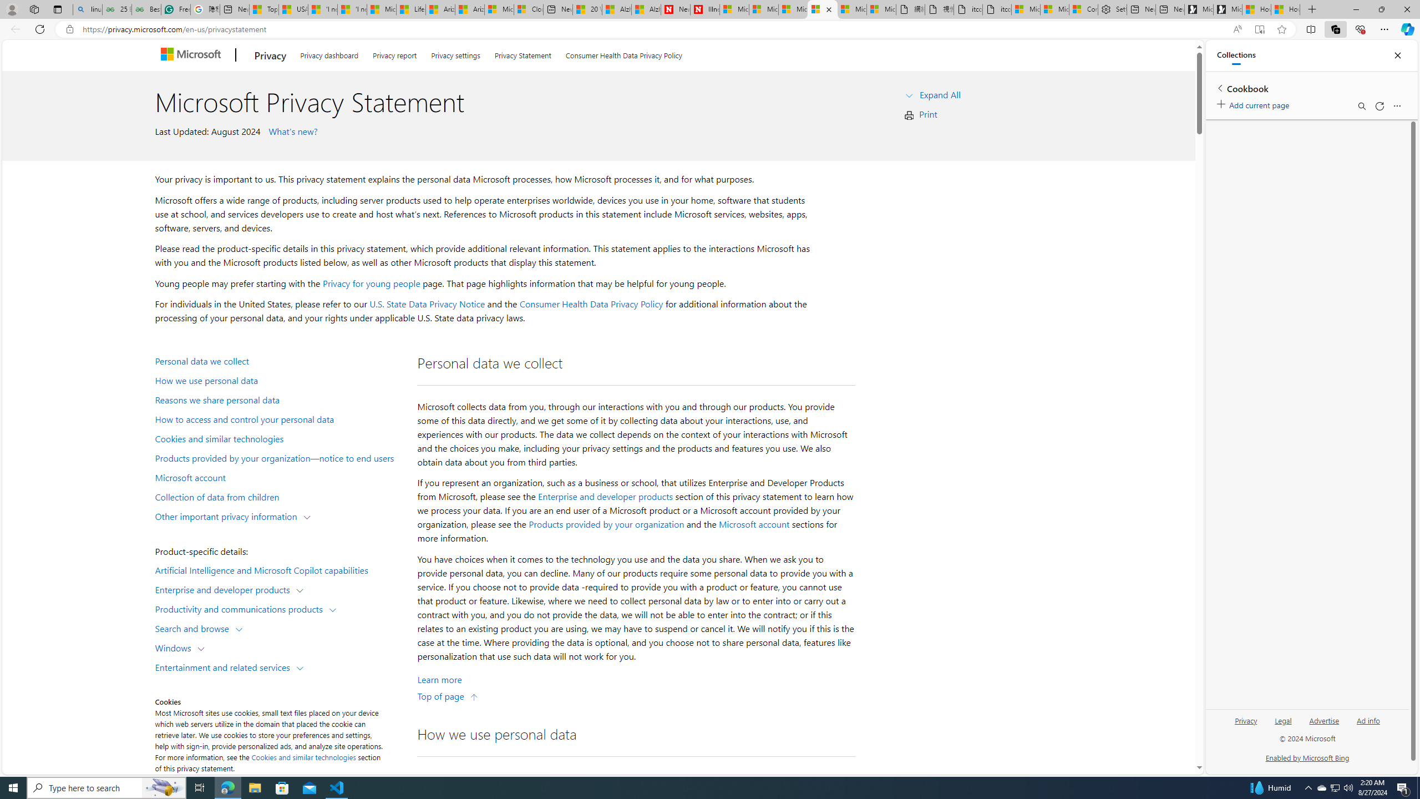 The height and width of the screenshot is (799, 1420). What do you see at coordinates (395, 53) in the screenshot?
I see `Privacy report` at bounding box center [395, 53].